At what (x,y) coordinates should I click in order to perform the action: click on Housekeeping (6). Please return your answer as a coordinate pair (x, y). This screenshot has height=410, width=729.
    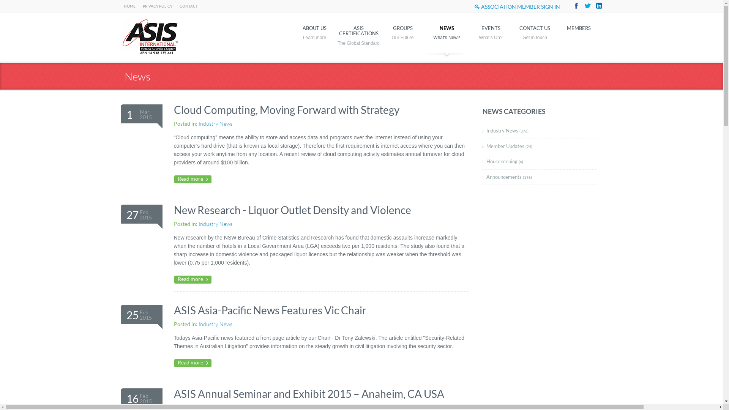
    Looking at the image, I should click on (539, 162).